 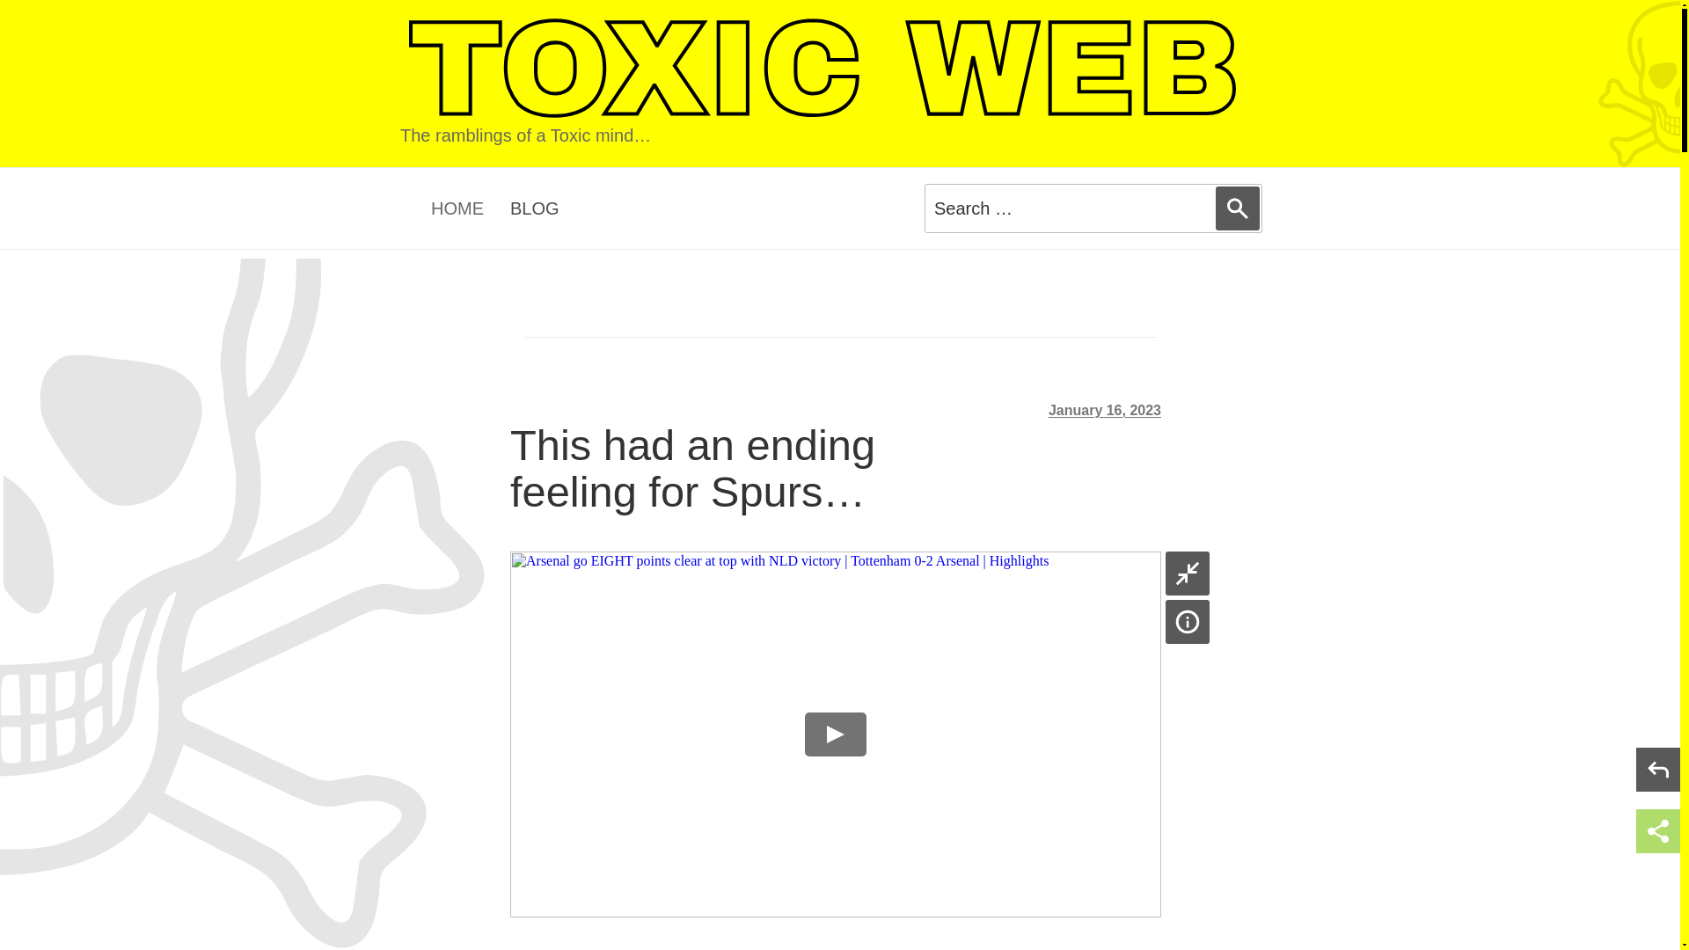 What do you see at coordinates (1238, 208) in the screenshot?
I see `Search` at bounding box center [1238, 208].